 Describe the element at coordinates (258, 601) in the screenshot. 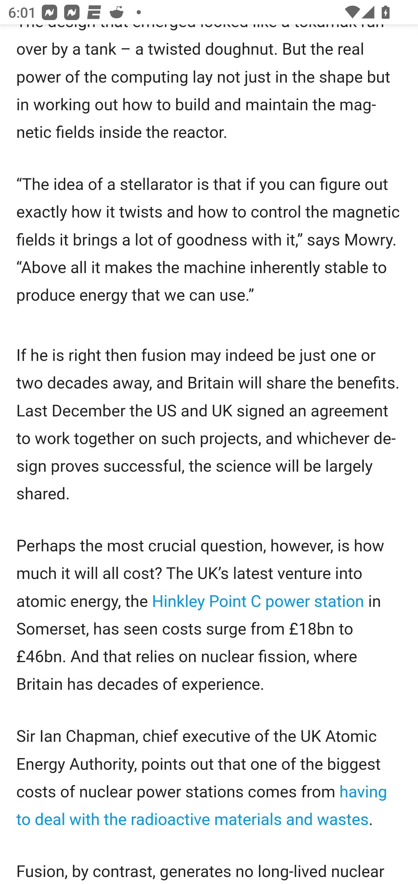

I see `Hinkley Point C power station` at that location.